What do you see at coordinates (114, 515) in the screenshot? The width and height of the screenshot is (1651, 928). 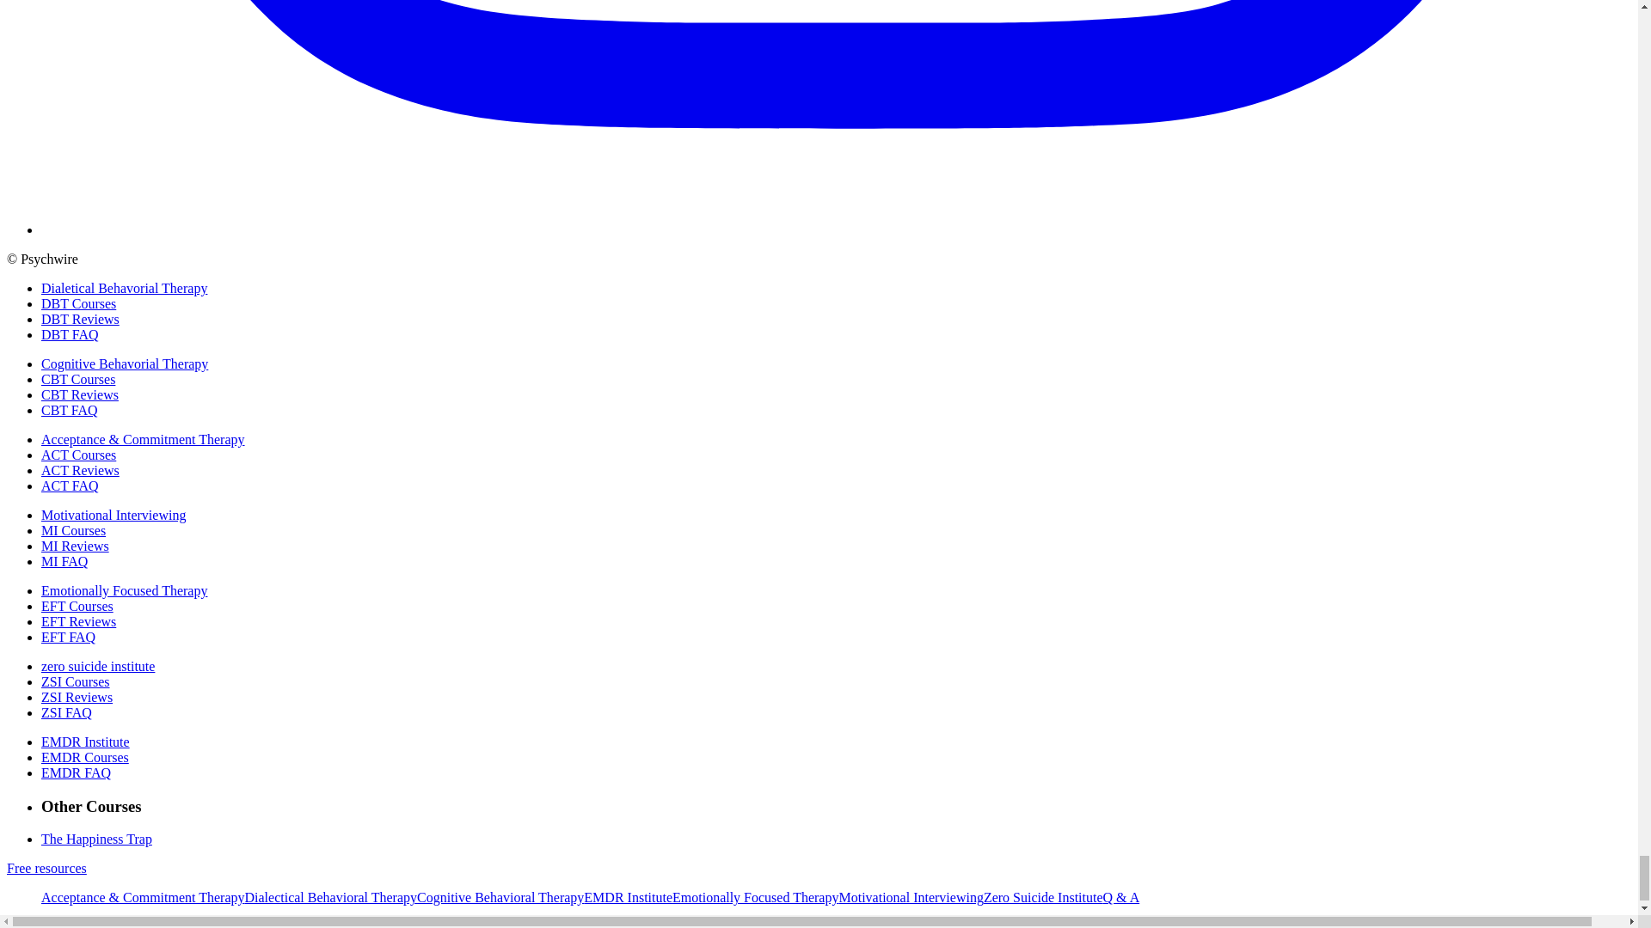 I see `Motivational Interviewing` at bounding box center [114, 515].